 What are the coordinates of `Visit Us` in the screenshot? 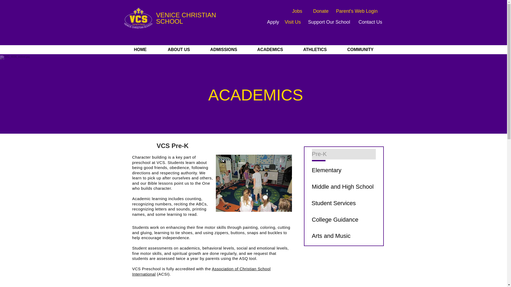 It's located at (293, 22).